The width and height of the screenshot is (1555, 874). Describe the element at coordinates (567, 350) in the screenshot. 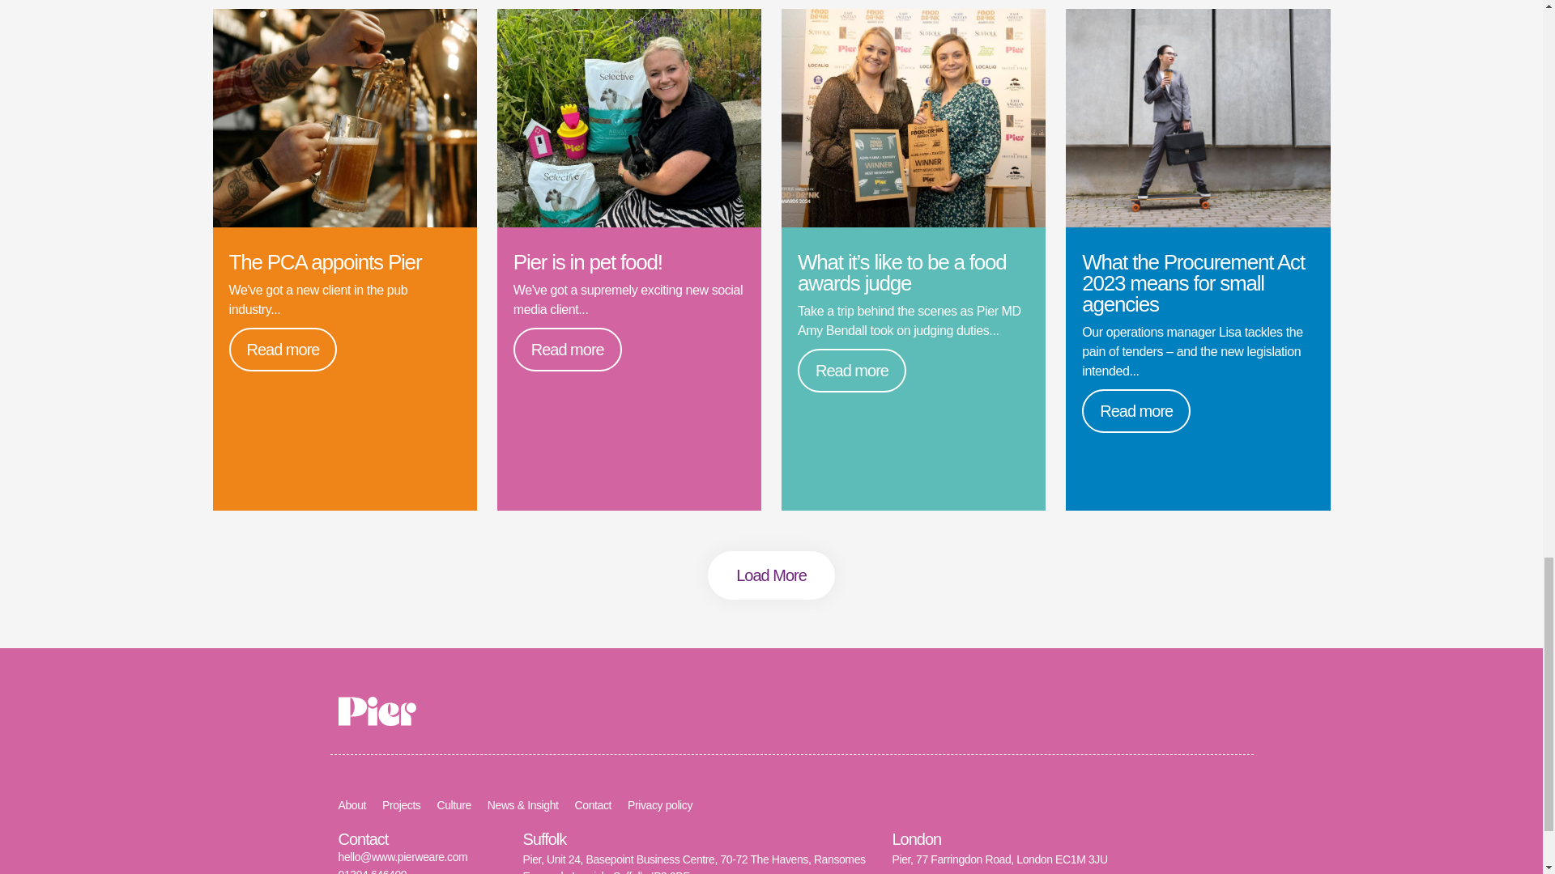

I see `Read more` at that location.